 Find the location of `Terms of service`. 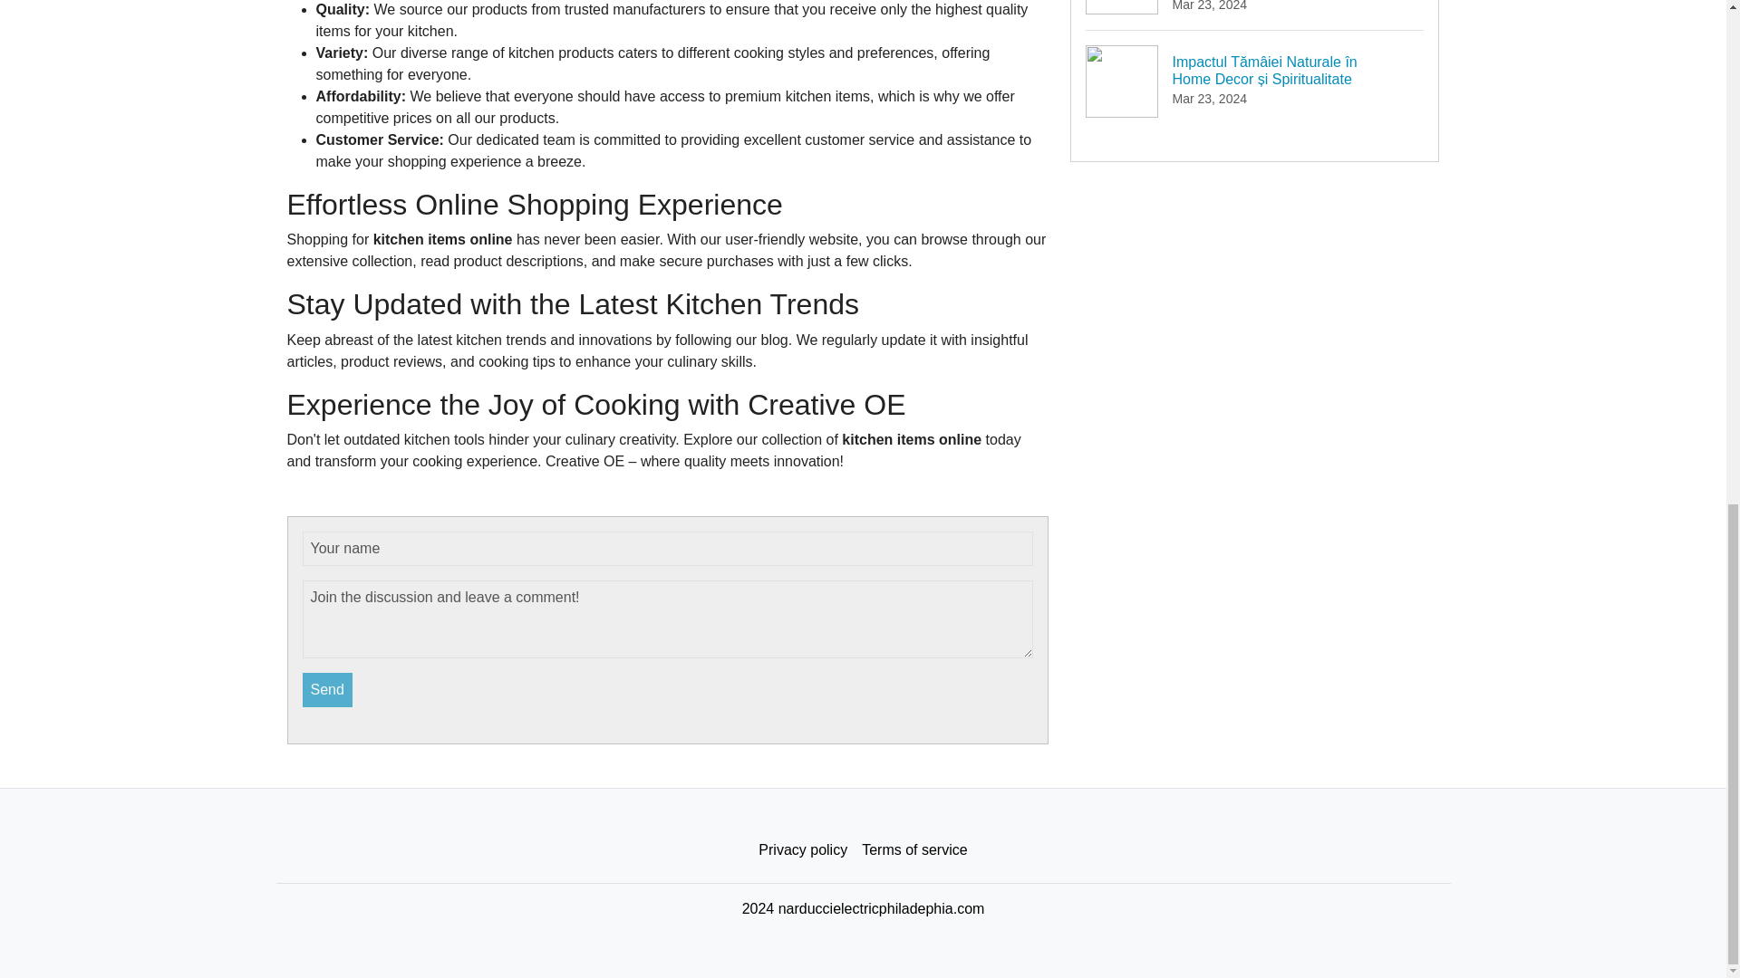

Terms of service is located at coordinates (913, 850).